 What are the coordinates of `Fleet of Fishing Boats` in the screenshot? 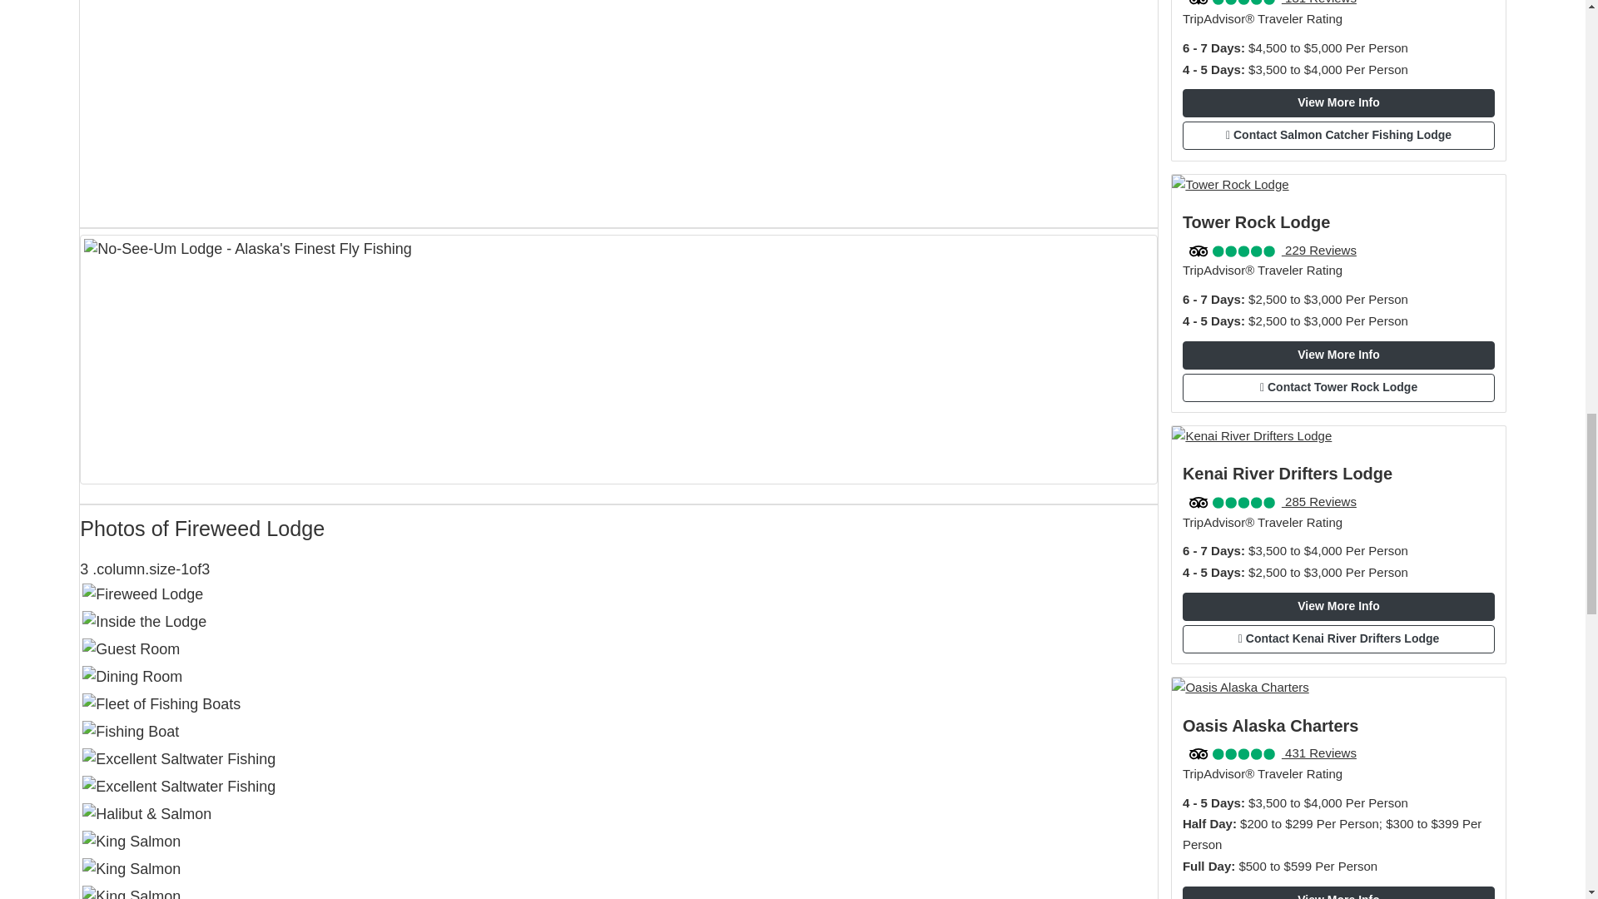 It's located at (618, 704).